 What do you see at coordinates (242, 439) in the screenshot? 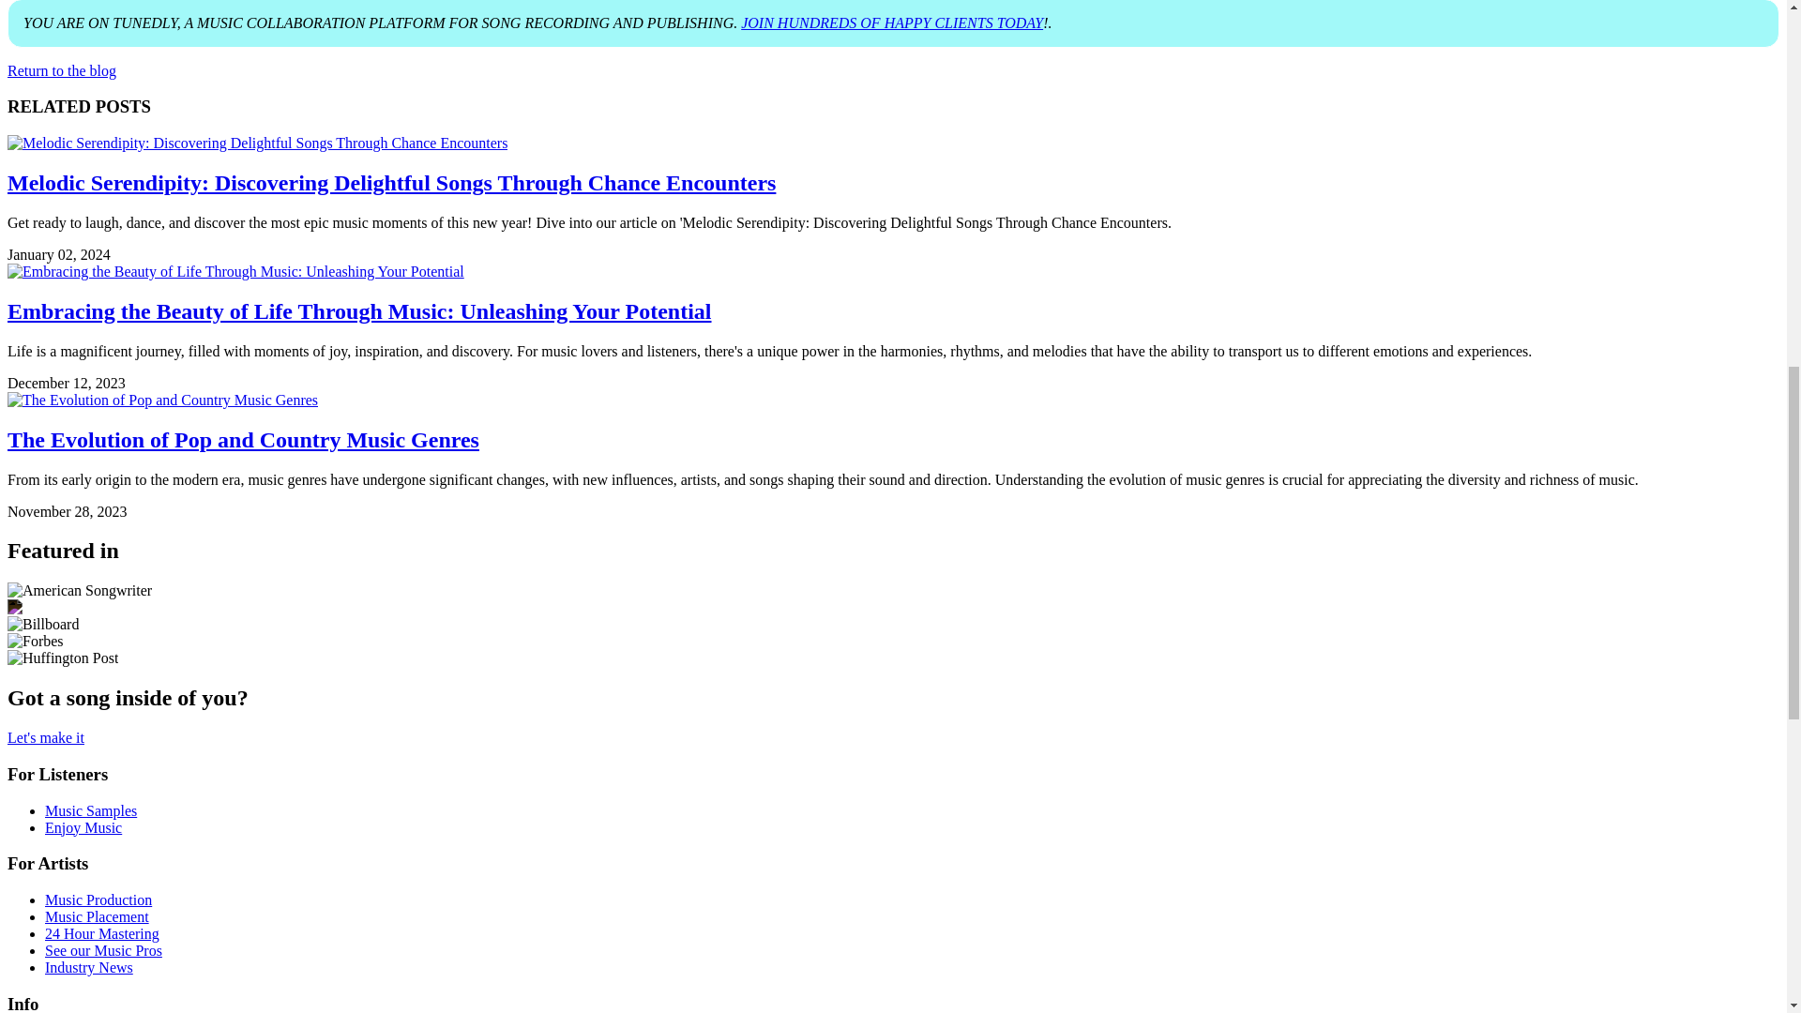
I see `The Evolution of Pop and Country Music Genres` at bounding box center [242, 439].